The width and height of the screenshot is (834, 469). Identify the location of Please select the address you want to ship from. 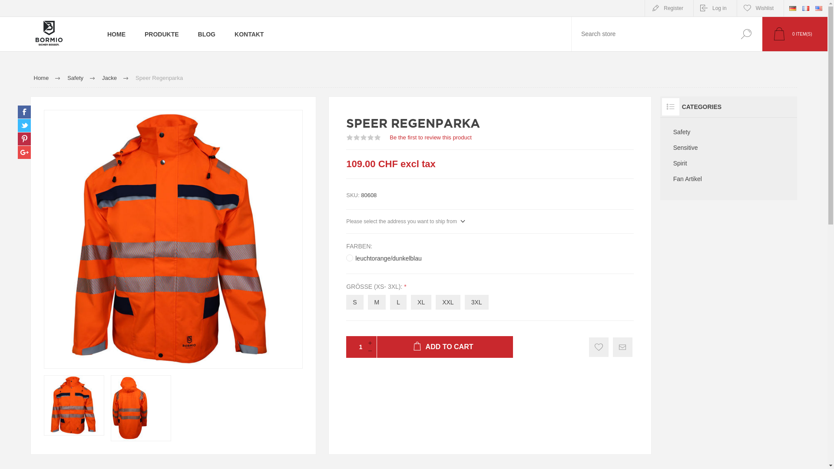
(405, 221).